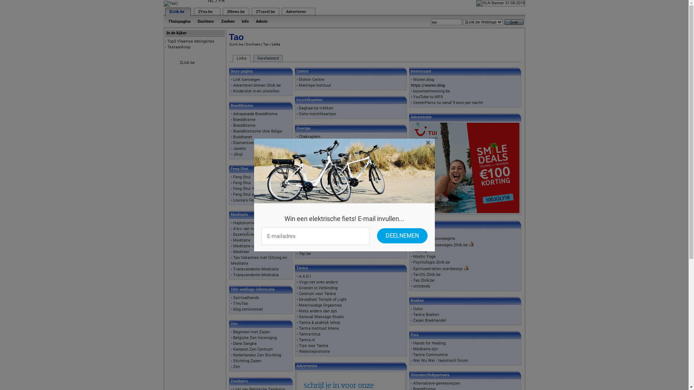  What do you see at coordinates (239, 149) in the screenshot?
I see `Javebo` at bounding box center [239, 149].